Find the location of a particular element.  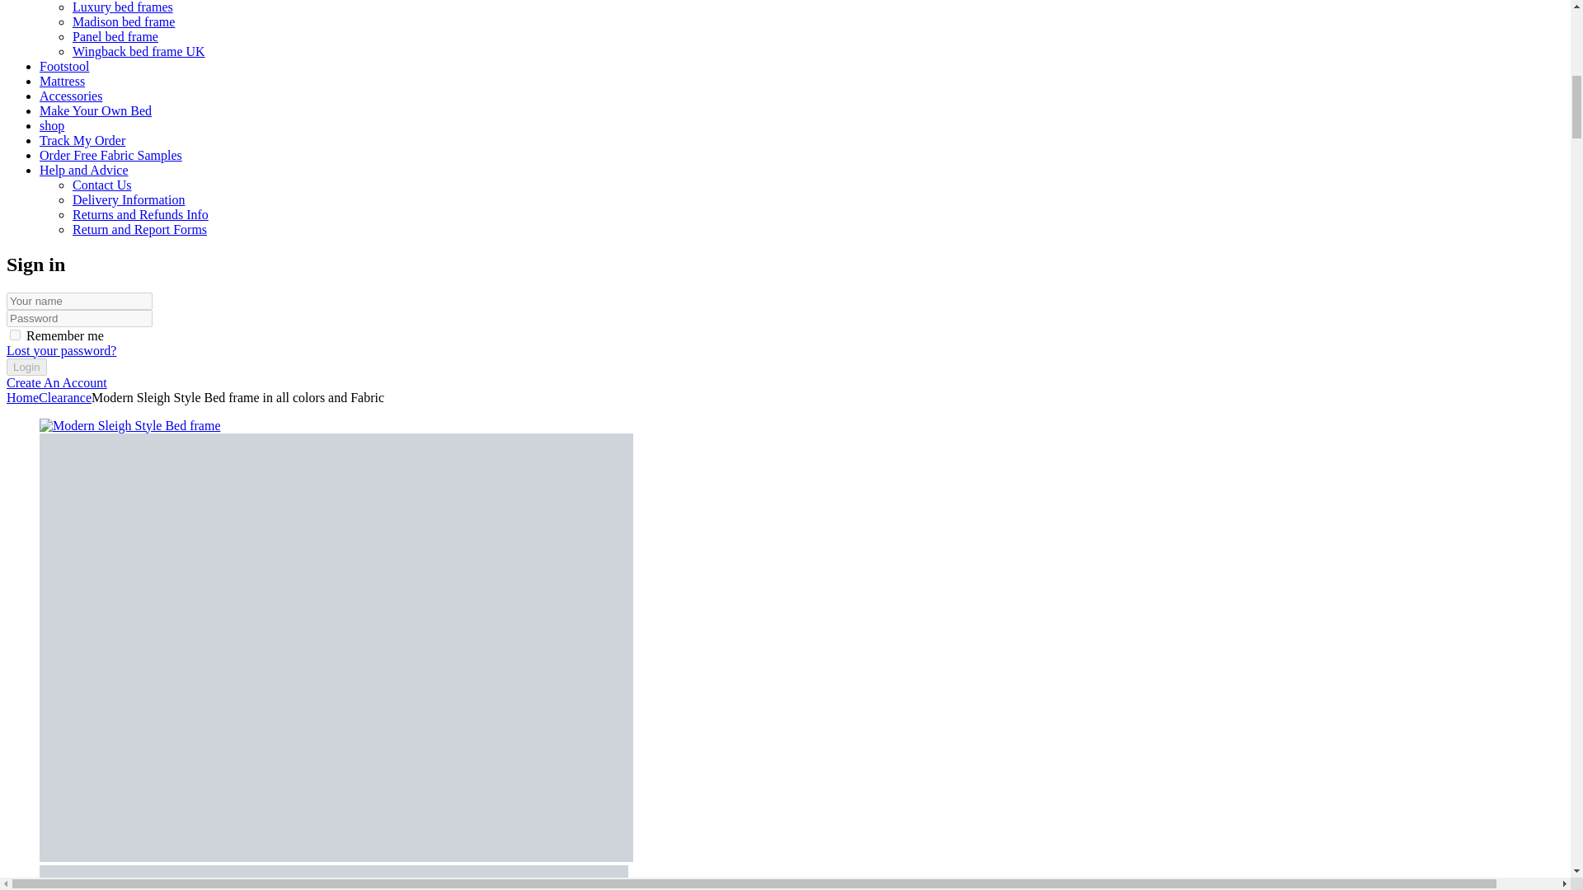

Panel bed frame is located at coordinates (115, 36).